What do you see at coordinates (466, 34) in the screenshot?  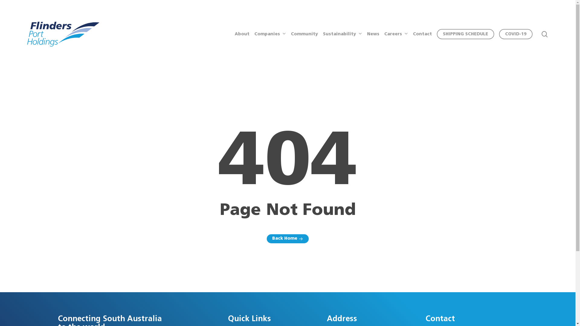 I see `SHIPPING SCHEDULE` at bounding box center [466, 34].